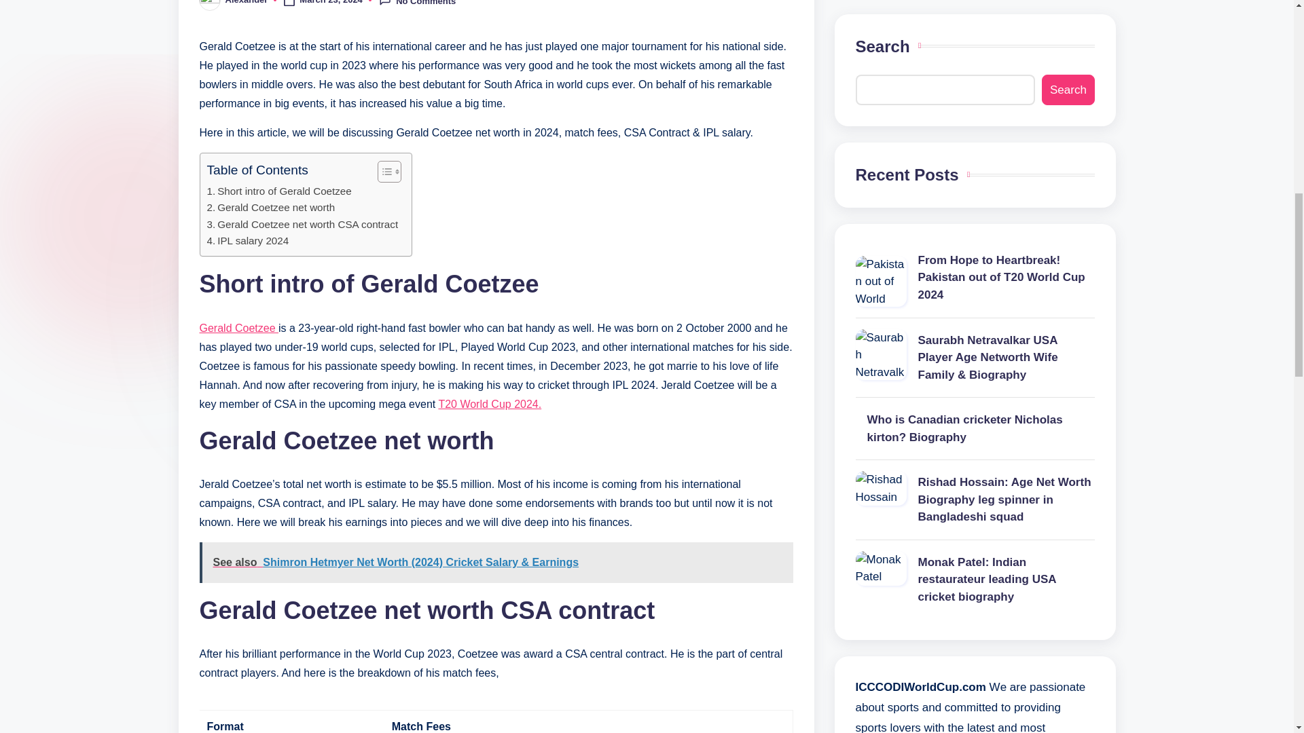 Image resolution: width=1304 pixels, height=733 pixels. I want to click on Gerald Coetzee net worth, so click(270, 207).